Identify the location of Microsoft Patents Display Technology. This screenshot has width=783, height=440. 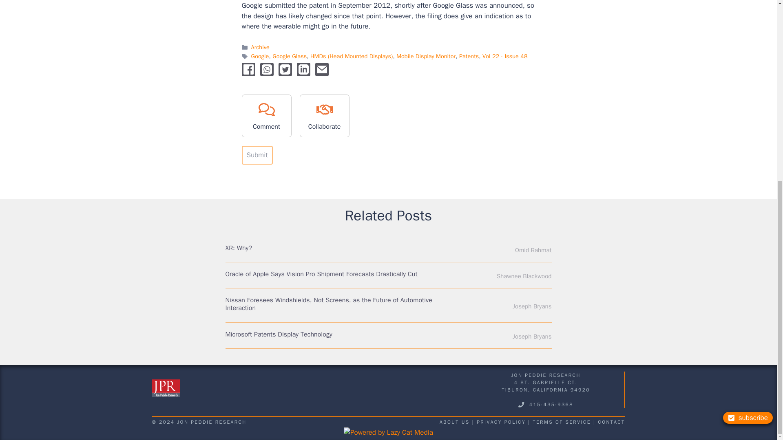
(279, 334).